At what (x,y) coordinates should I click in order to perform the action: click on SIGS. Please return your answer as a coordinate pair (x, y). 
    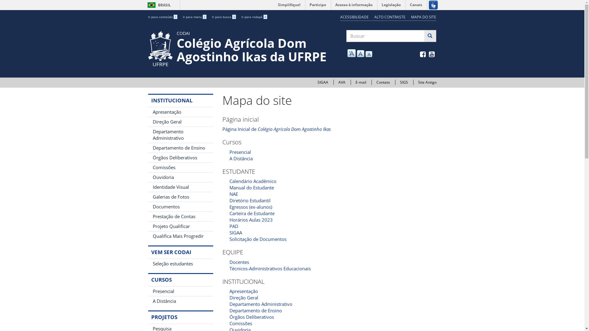
    Looking at the image, I should click on (404, 82).